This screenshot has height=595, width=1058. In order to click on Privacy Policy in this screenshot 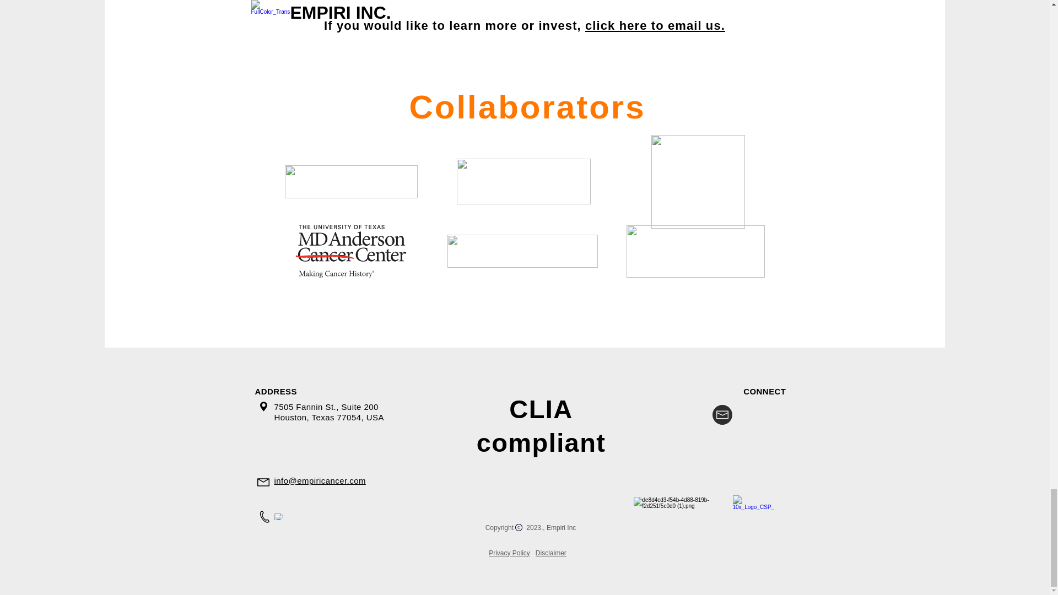, I will do `click(509, 553)`.